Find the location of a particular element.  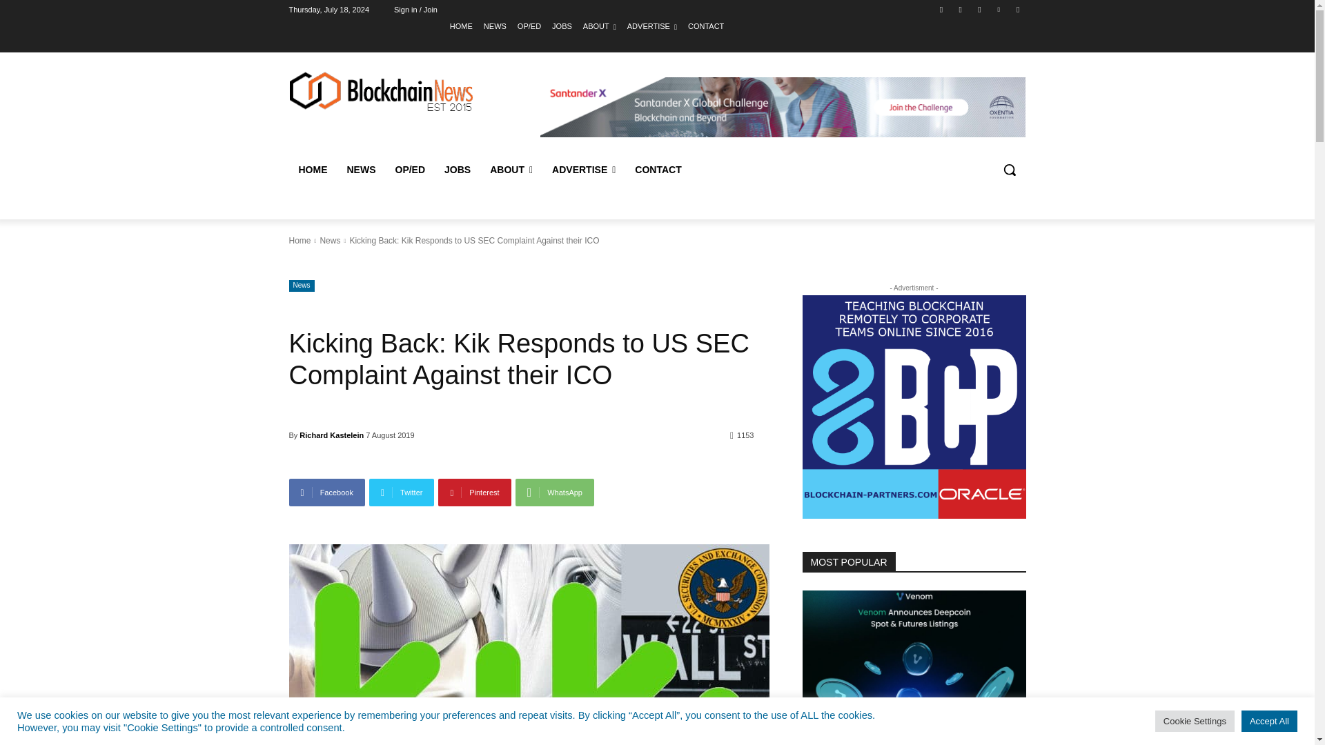

NEWS is located at coordinates (494, 26).